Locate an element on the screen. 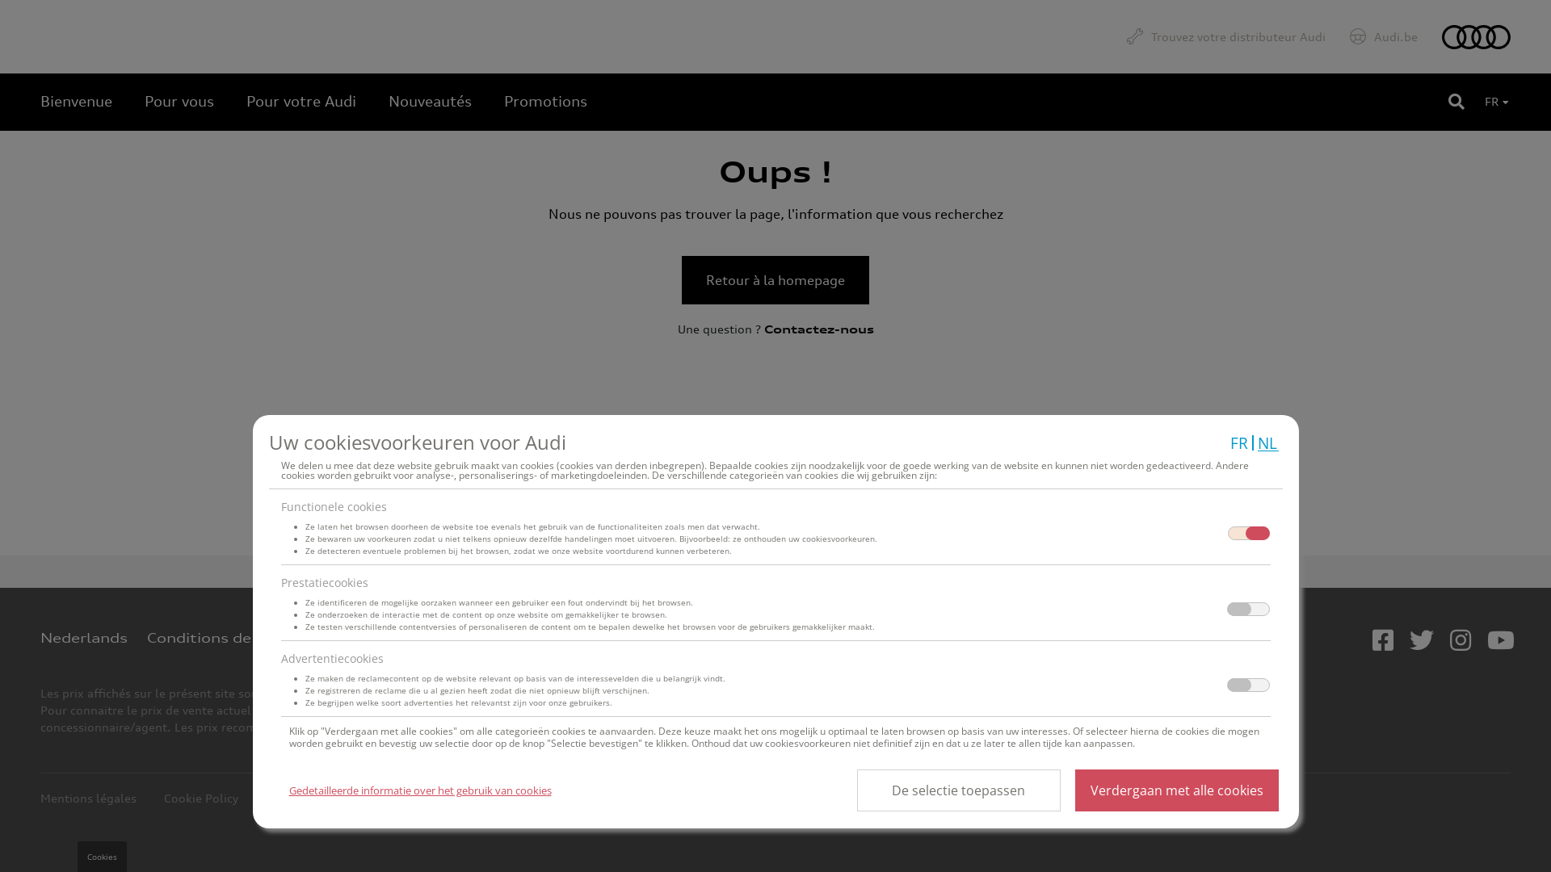 This screenshot has height=872, width=1551. Twitter is located at coordinates (1422, 641).